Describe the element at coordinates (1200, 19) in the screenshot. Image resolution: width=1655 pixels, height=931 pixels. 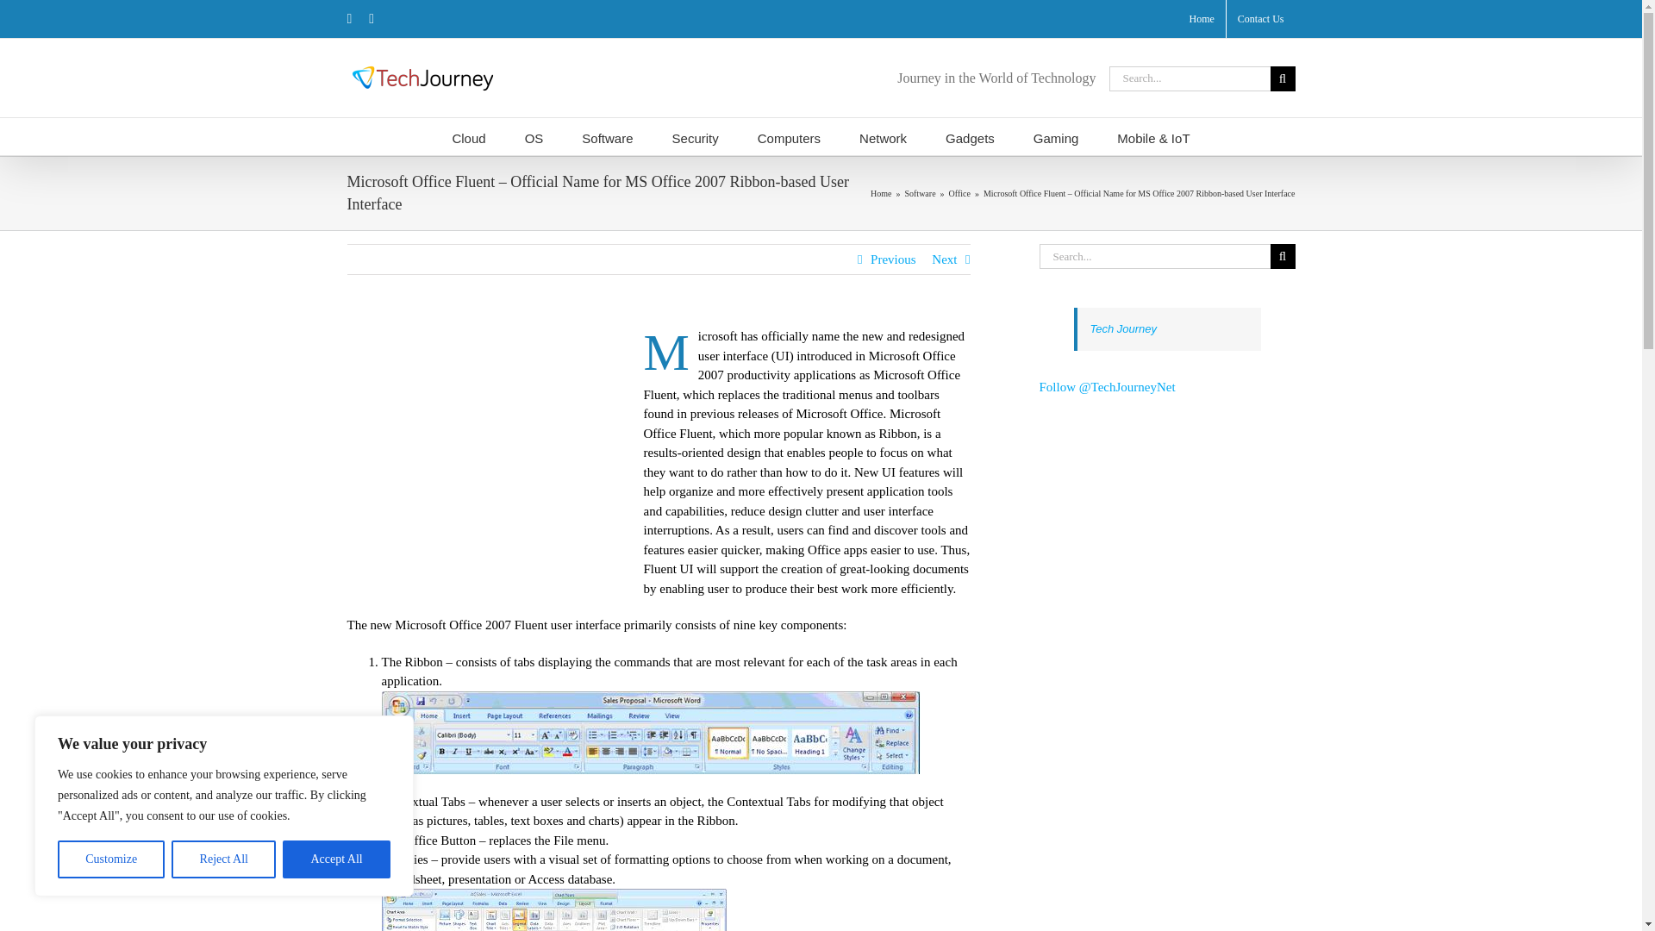
I see `Home` at that location.